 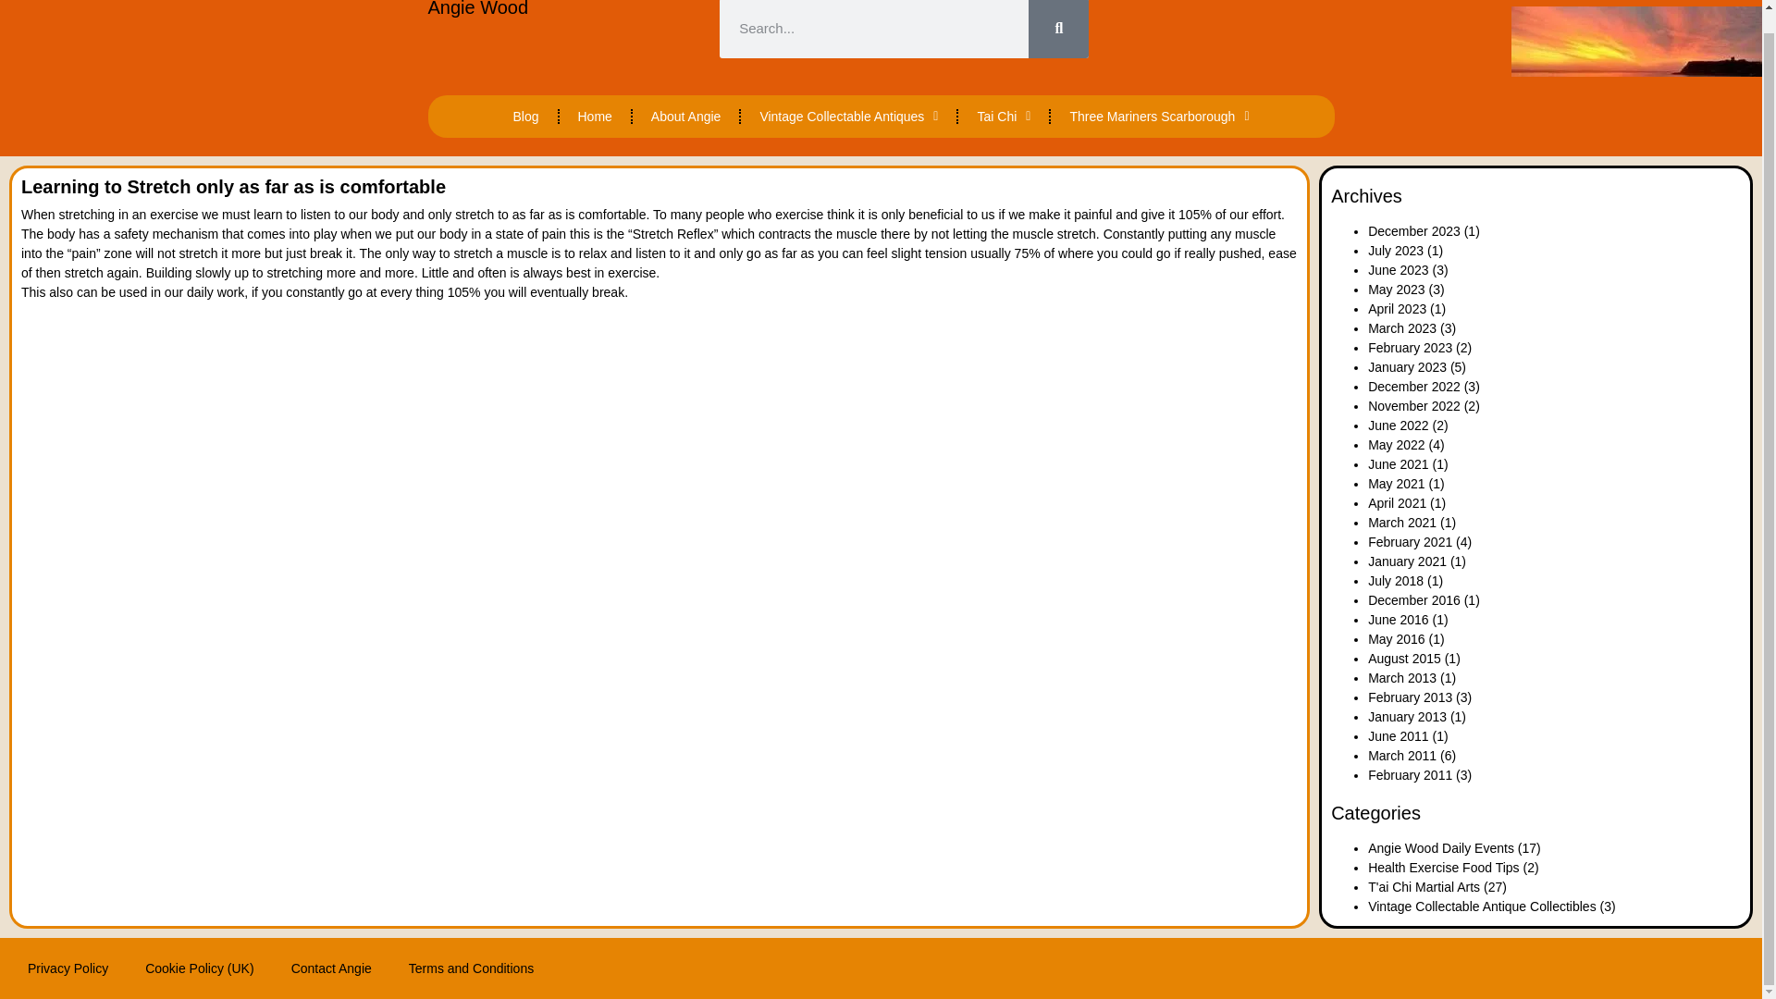 I want to click on Tai Chi, so click(x=1004, y=117).